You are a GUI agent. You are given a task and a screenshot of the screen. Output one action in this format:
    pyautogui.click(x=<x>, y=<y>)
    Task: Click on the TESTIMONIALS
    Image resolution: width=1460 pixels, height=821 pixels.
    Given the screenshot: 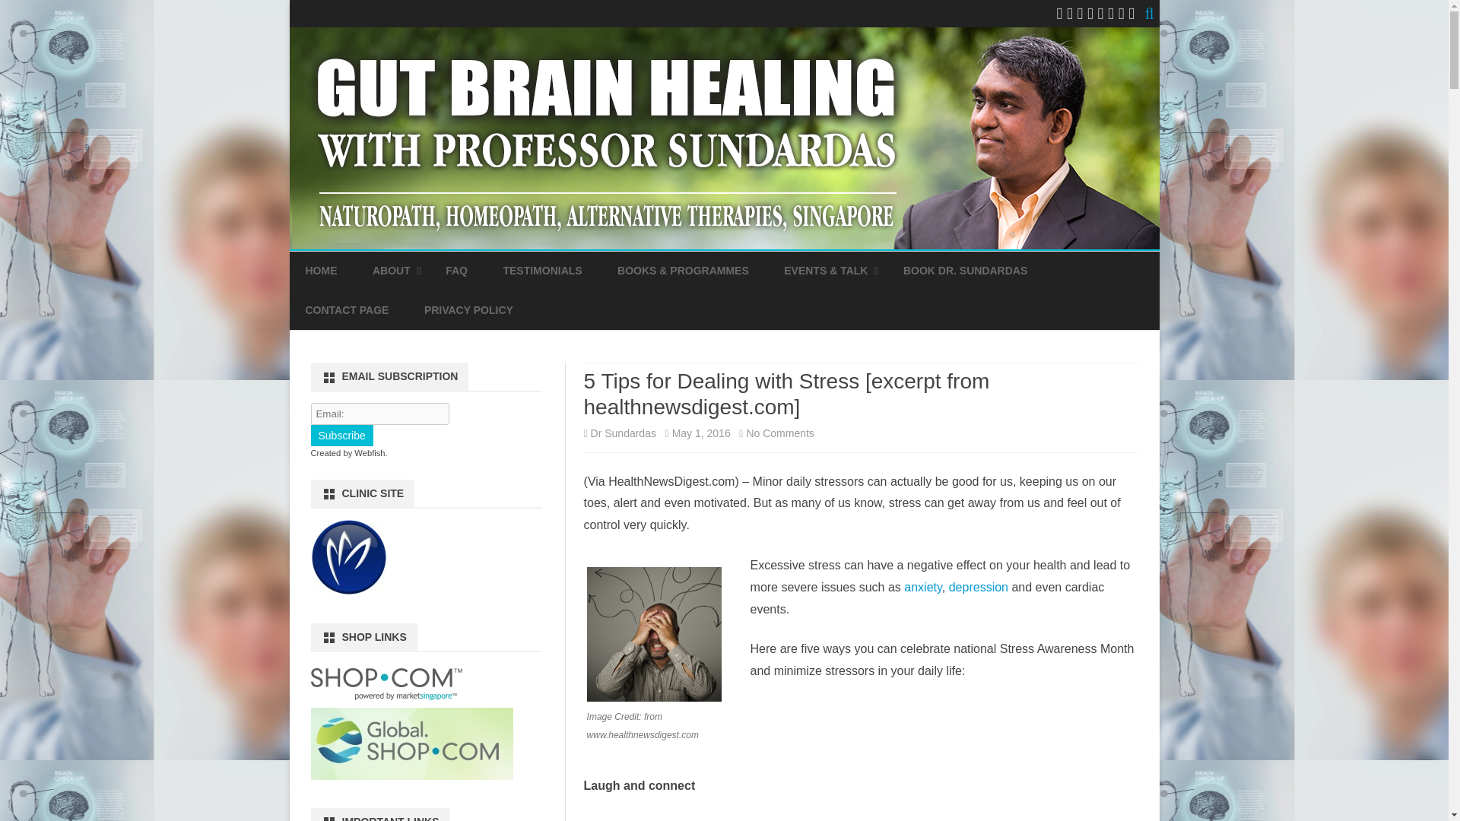 What is the action you would take?
    pyautogui.click(x=541, y=271)
    